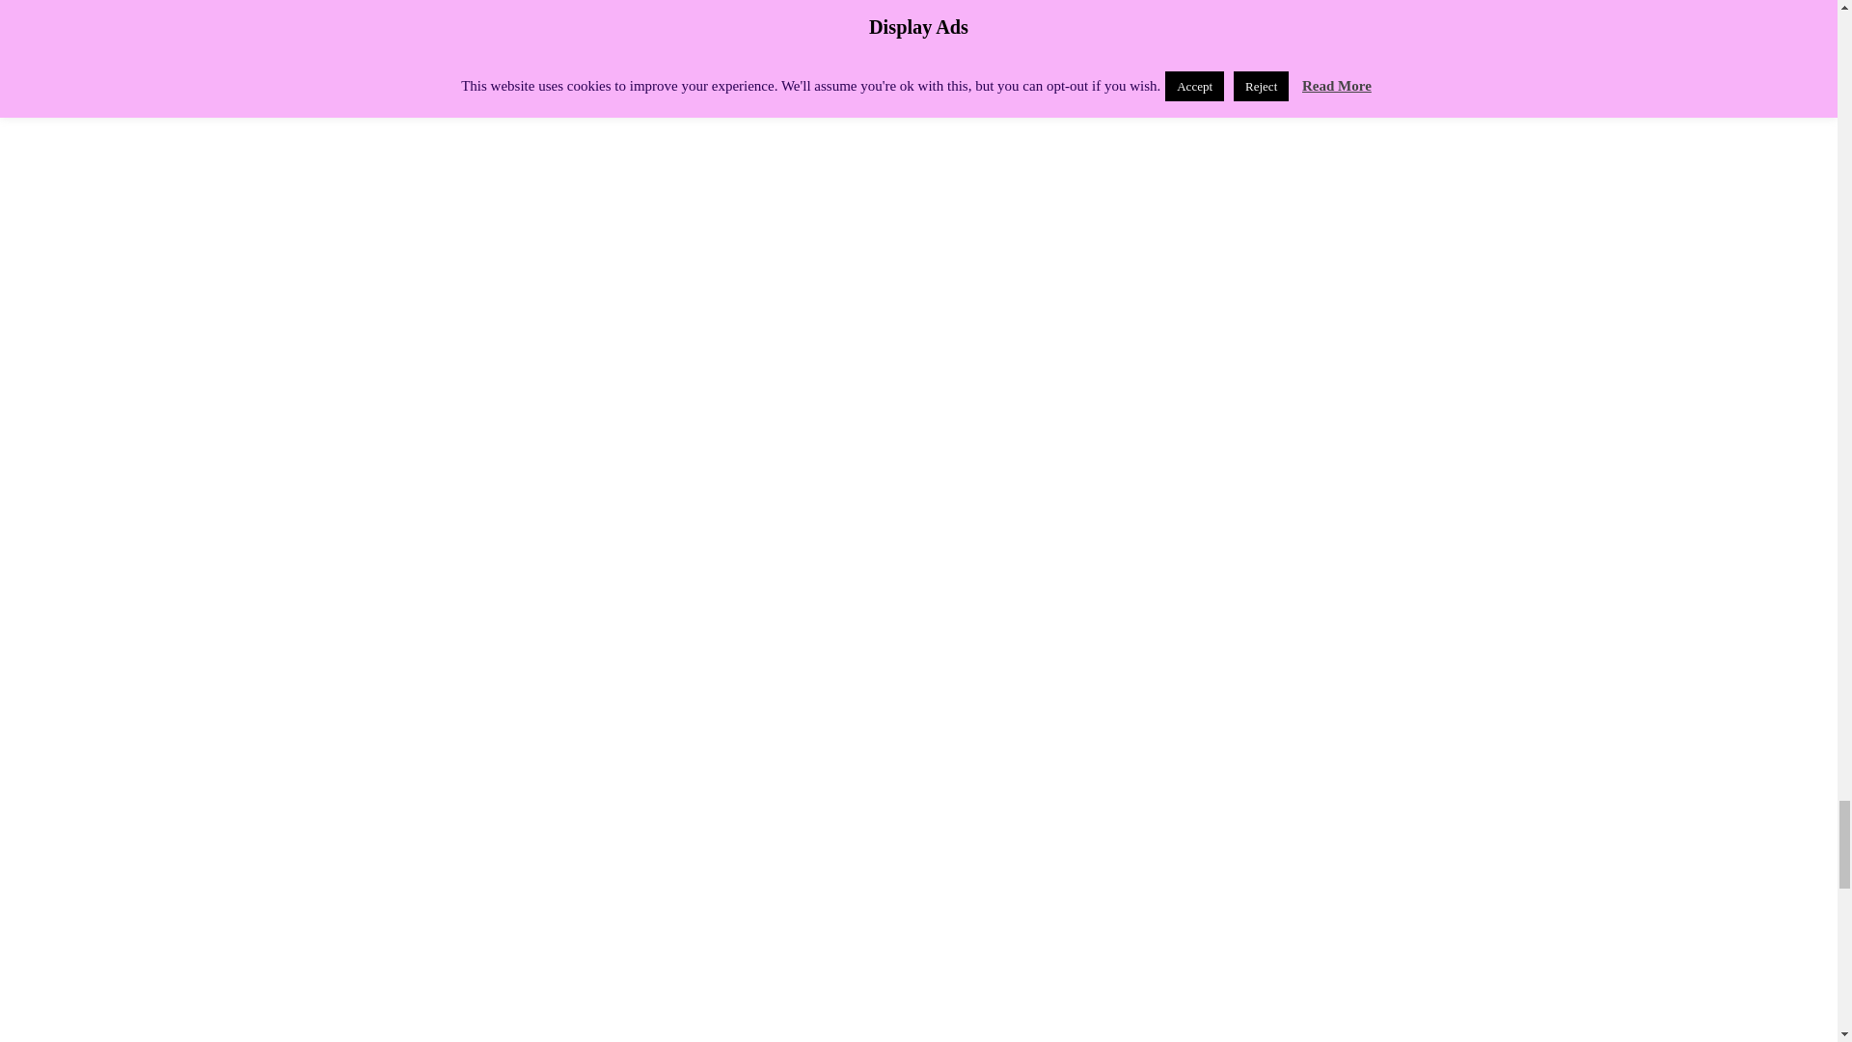 The width and height of the screenshot is (1852, 1042). What do you see at coordinates (459, 41) in the screenshot?
I see `Pin Me!` at bounding box center [459, 41].